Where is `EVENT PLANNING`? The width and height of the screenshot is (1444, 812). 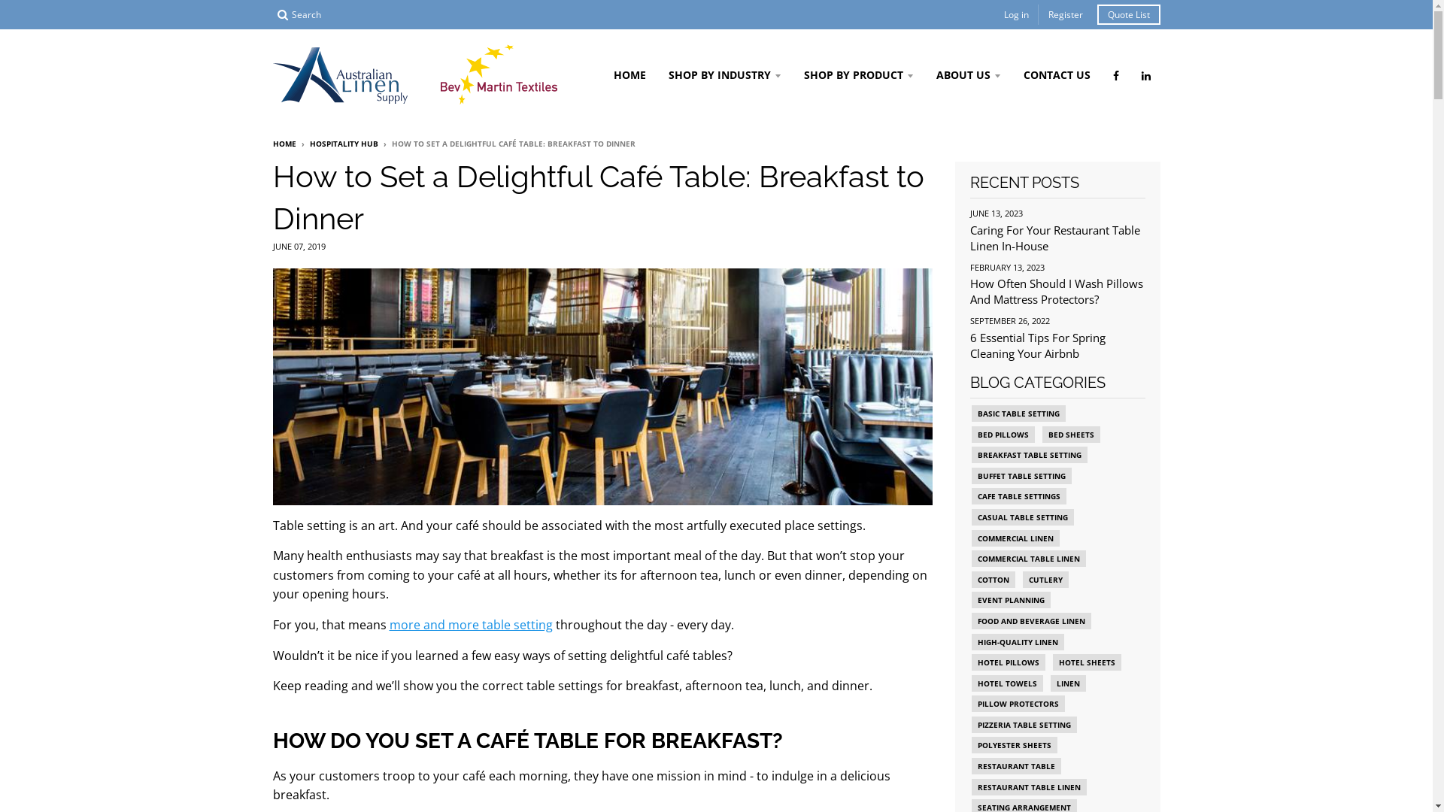
EVENT PLANNING is located at coordinates (1011, 600).